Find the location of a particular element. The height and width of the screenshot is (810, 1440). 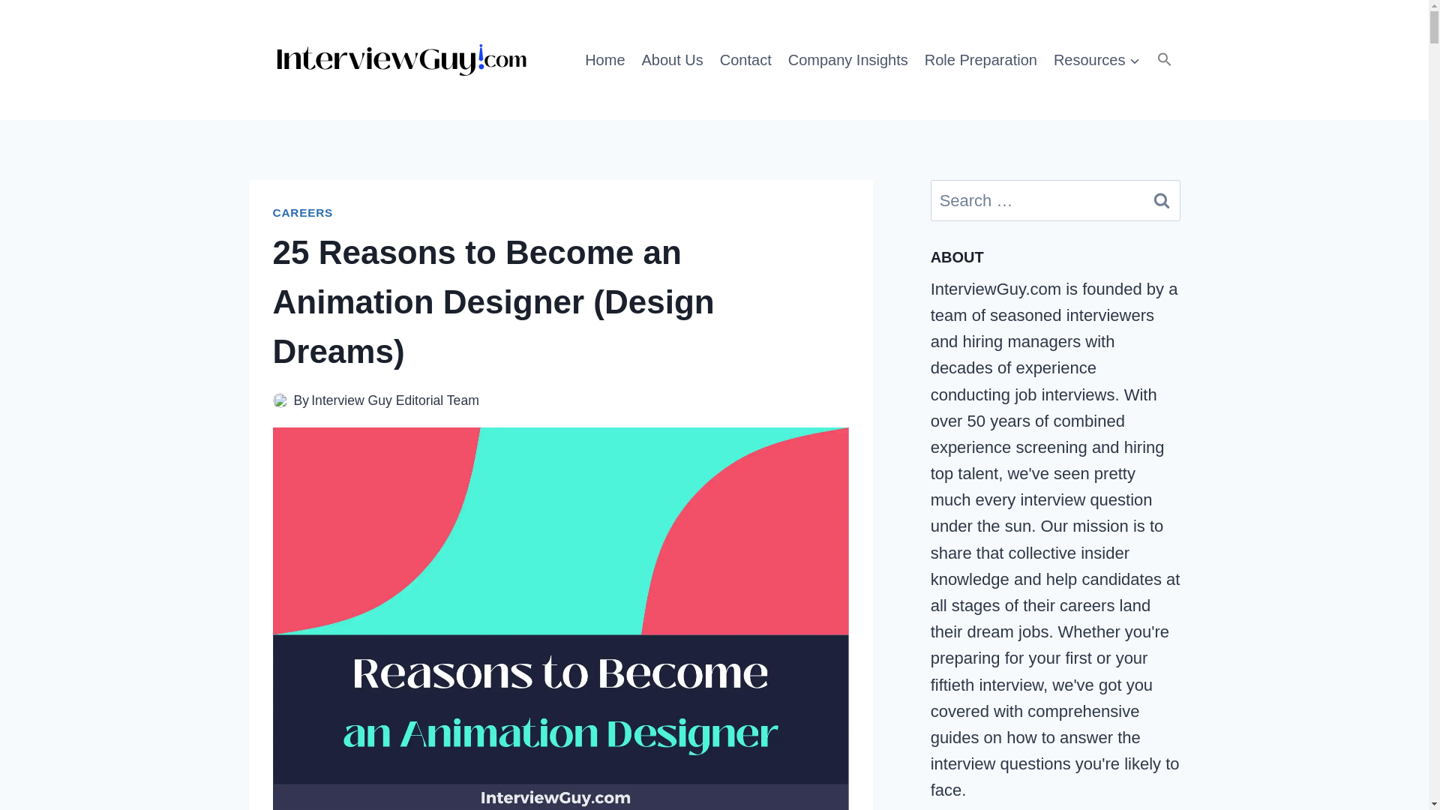

Resources is located at coordinates (1096, 59).